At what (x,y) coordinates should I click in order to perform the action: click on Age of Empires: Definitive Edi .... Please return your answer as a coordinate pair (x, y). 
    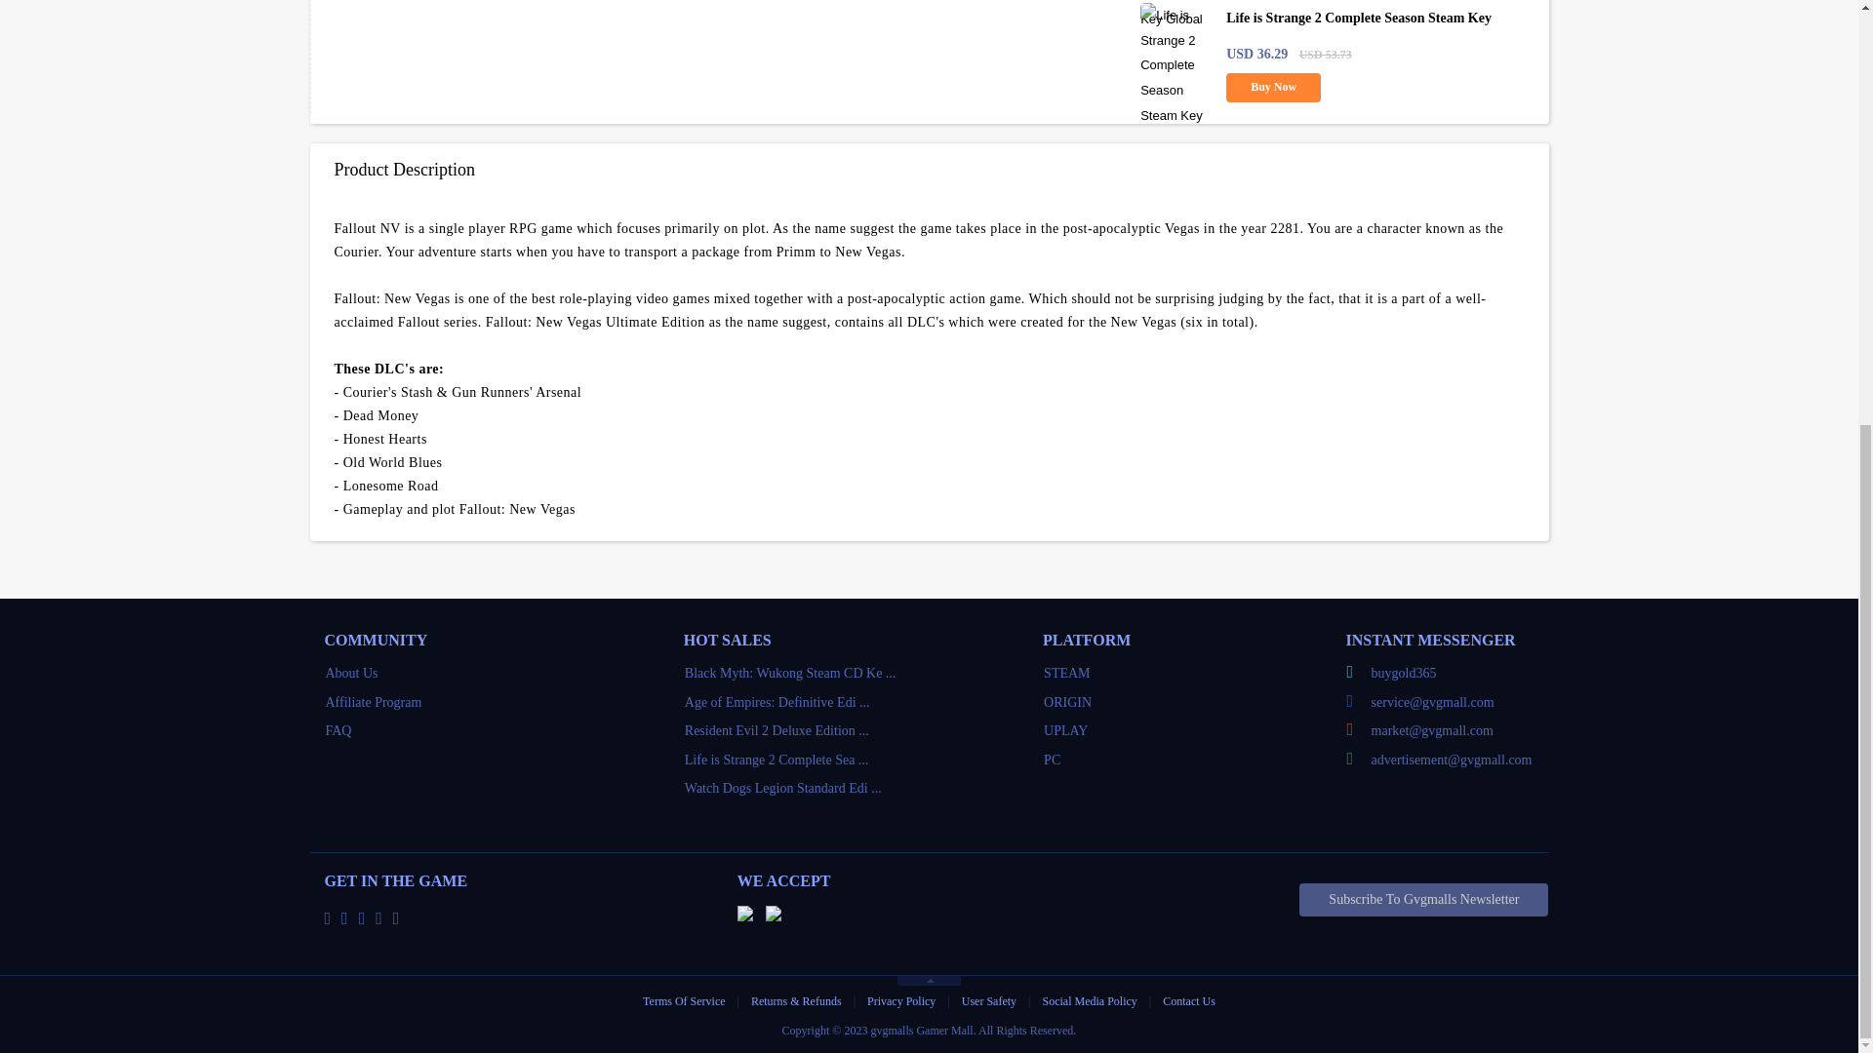
    Looking at the image, I should click on (777, 702).